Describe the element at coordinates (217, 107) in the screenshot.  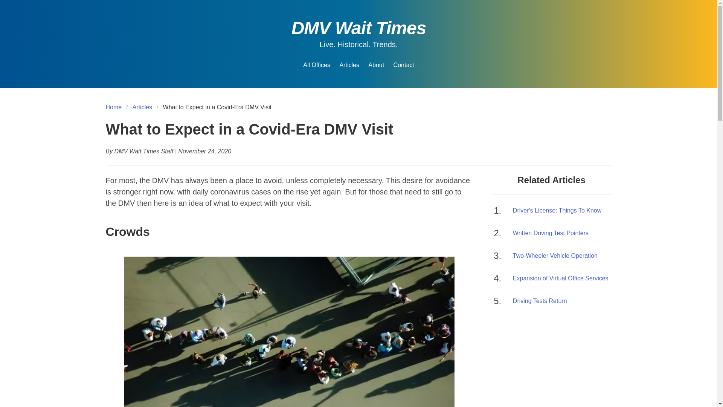
I see `What to Expect in a Covid-Era DMV Visit` at that location.